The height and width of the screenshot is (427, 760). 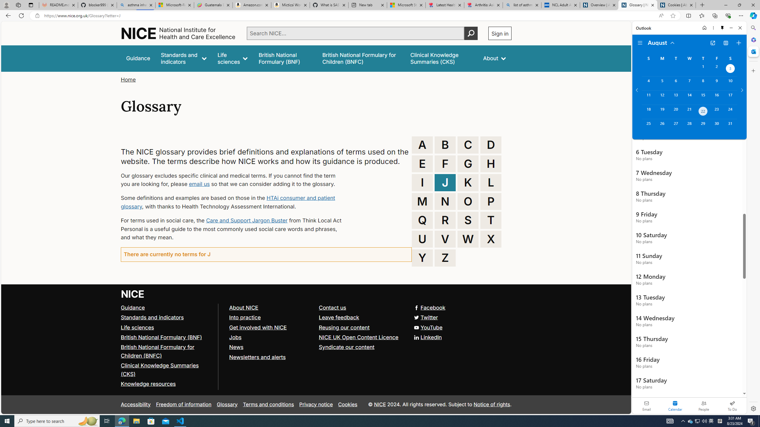 I want to click on Create event, so click(x=739, y=43).